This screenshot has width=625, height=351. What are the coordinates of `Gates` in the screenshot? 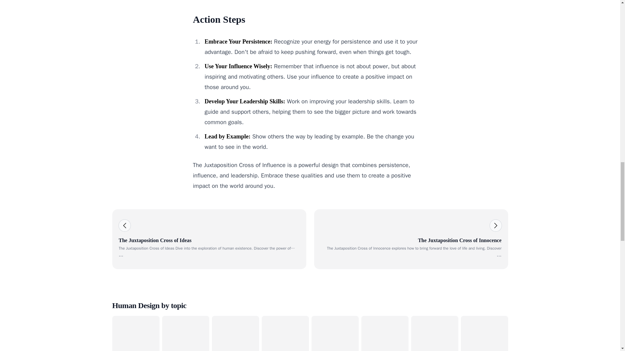 It's located at (484, 333).